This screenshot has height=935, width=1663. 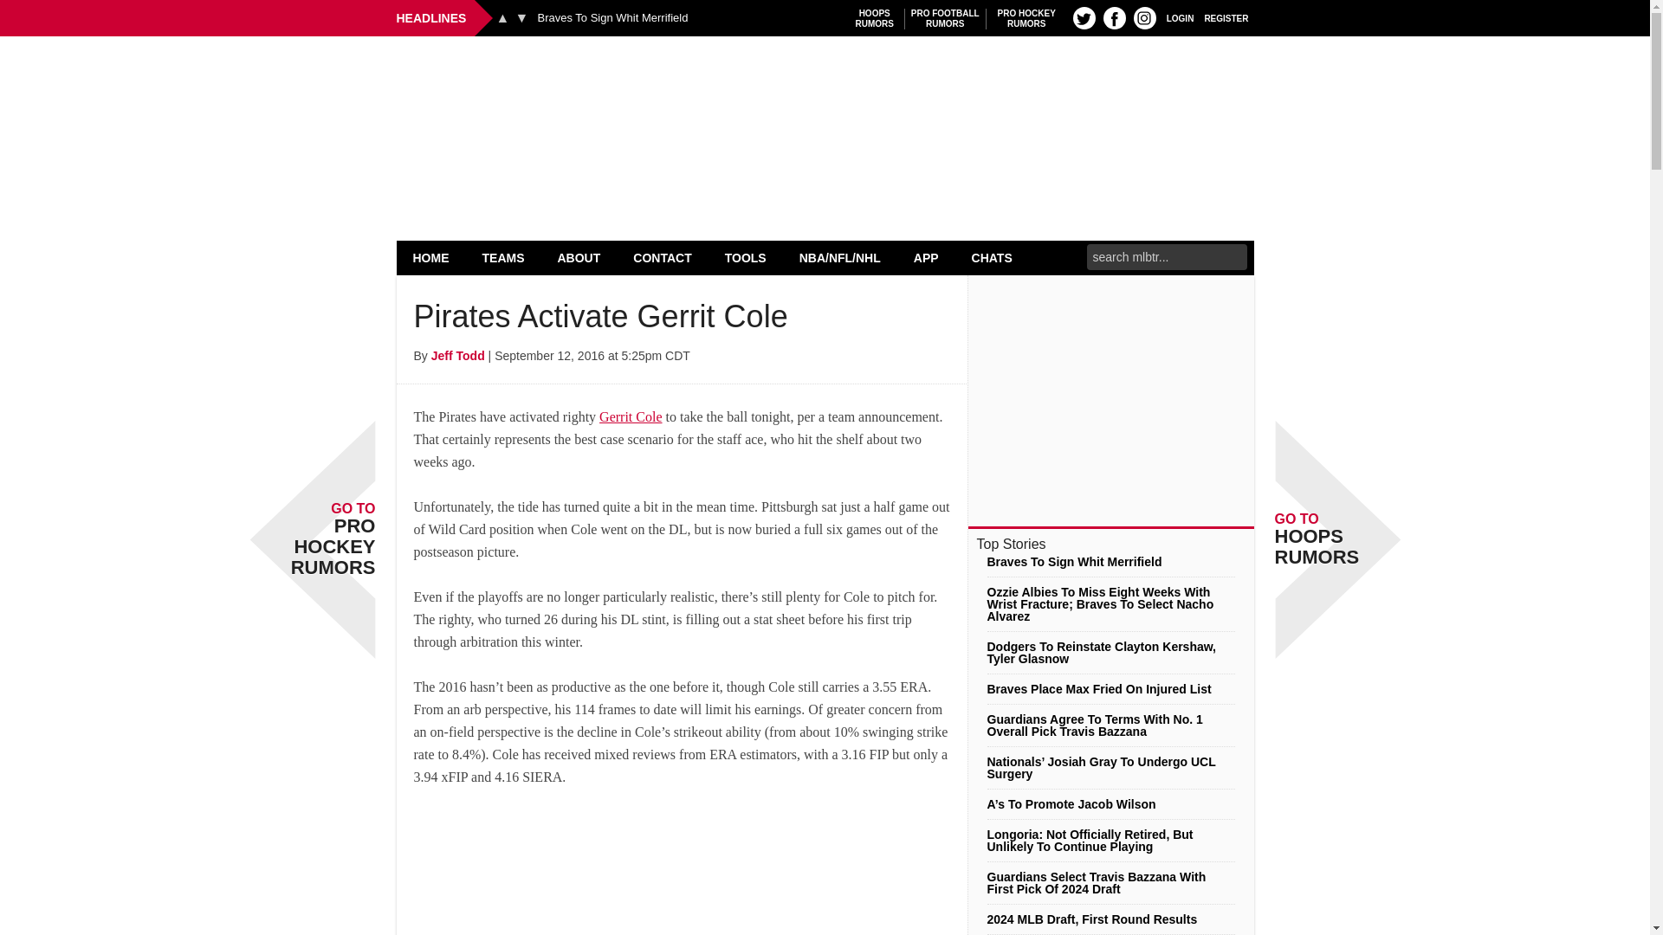 What do you see at coordinates (945, 18) in the screenshot?
I see `Twitter profile` at bounding box center [945, 18].